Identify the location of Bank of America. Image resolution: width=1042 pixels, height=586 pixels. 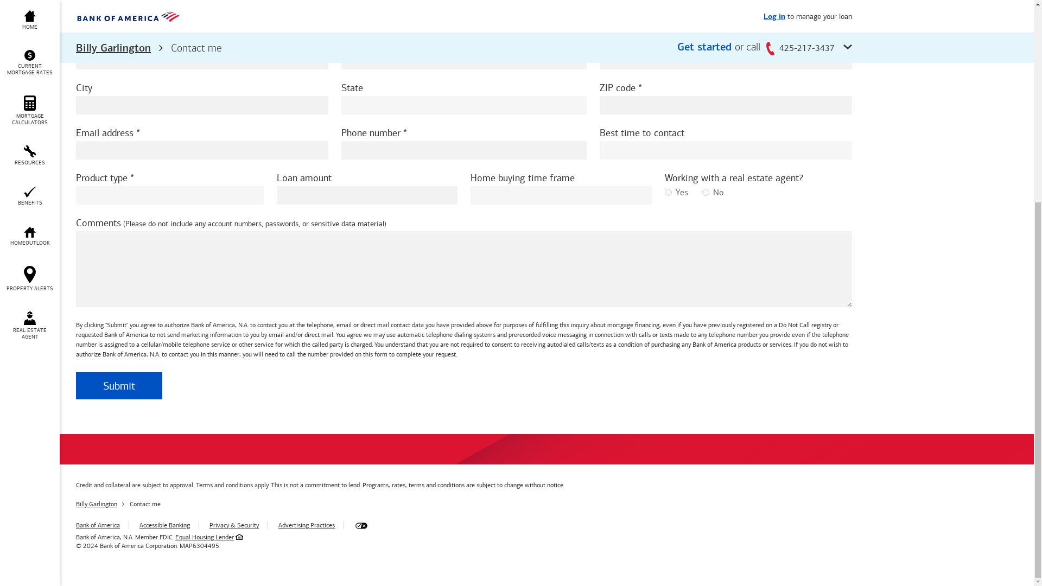
(98, 525).